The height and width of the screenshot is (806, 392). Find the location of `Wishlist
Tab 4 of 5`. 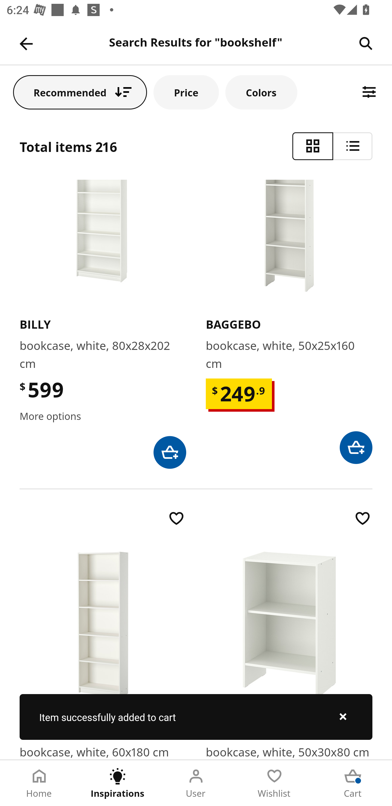

Wishlist
Tab 4 of 5 is located at coordinates (274, 783).